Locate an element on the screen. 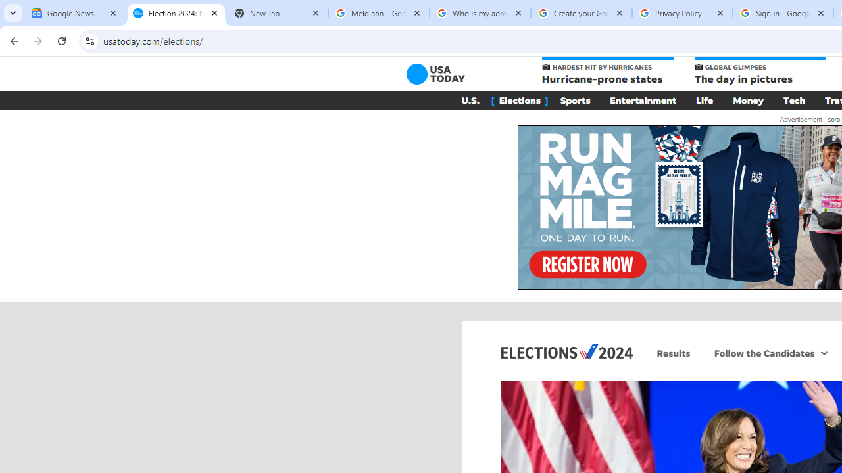 The height and width of the screenshot is (473, 842). Money is located at coordinates (749, 100).